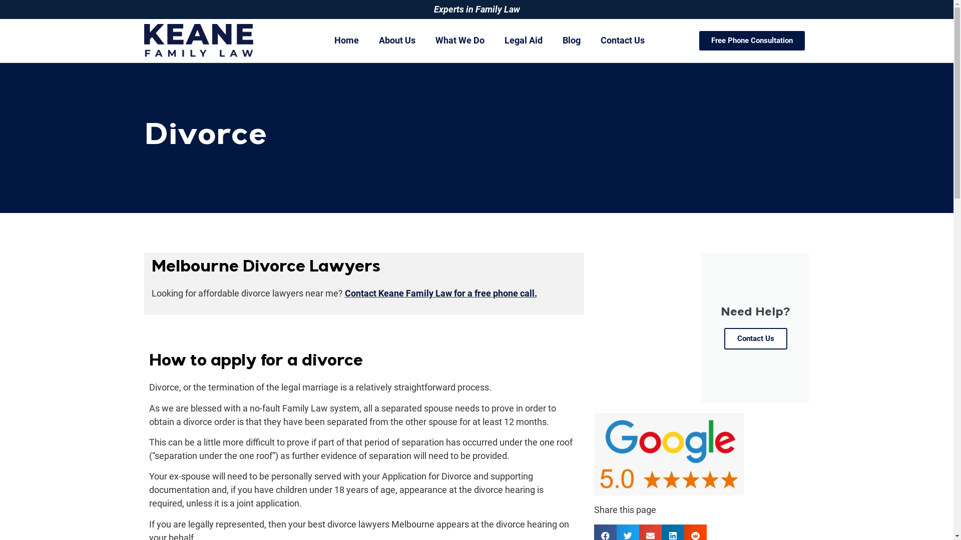 Image resolution: width=961 pixels, height=540 pixels. Describe the element at coordinates (524, 40) in the screenshot. I see `Legal Aid` at that location.